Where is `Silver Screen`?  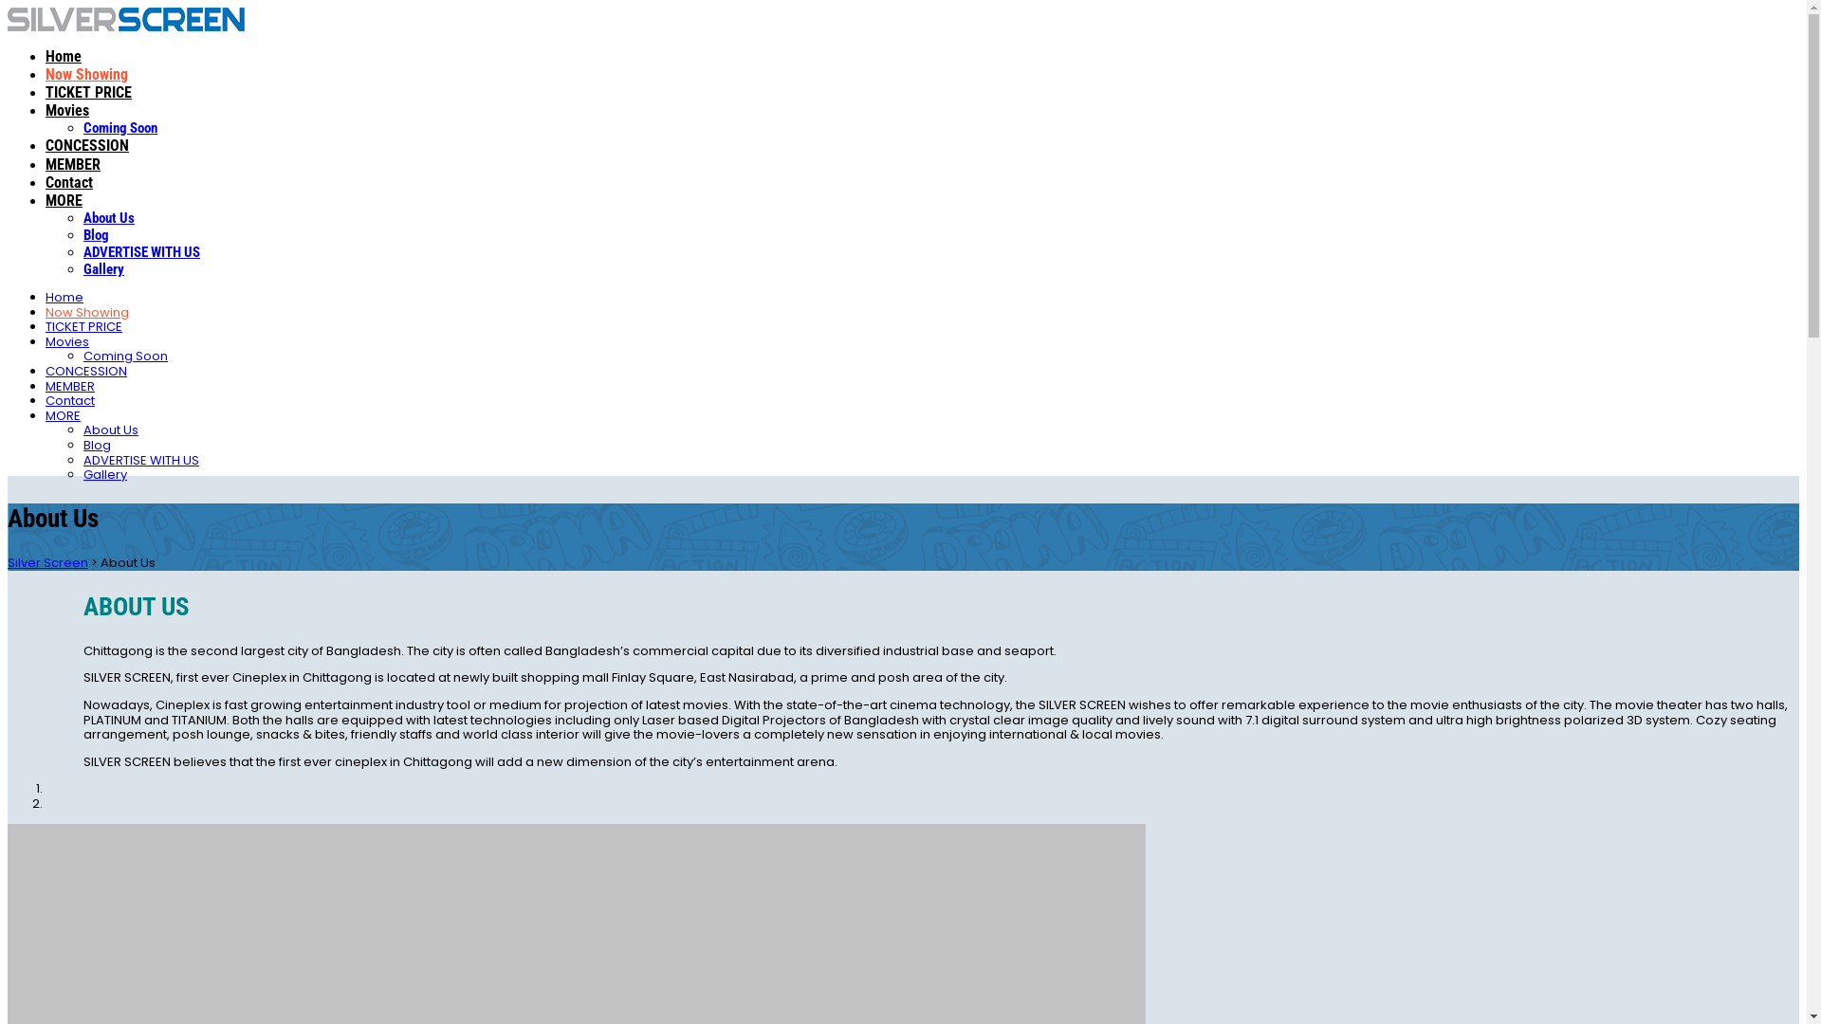
Silver Screen is located at coordinates (47, 563).